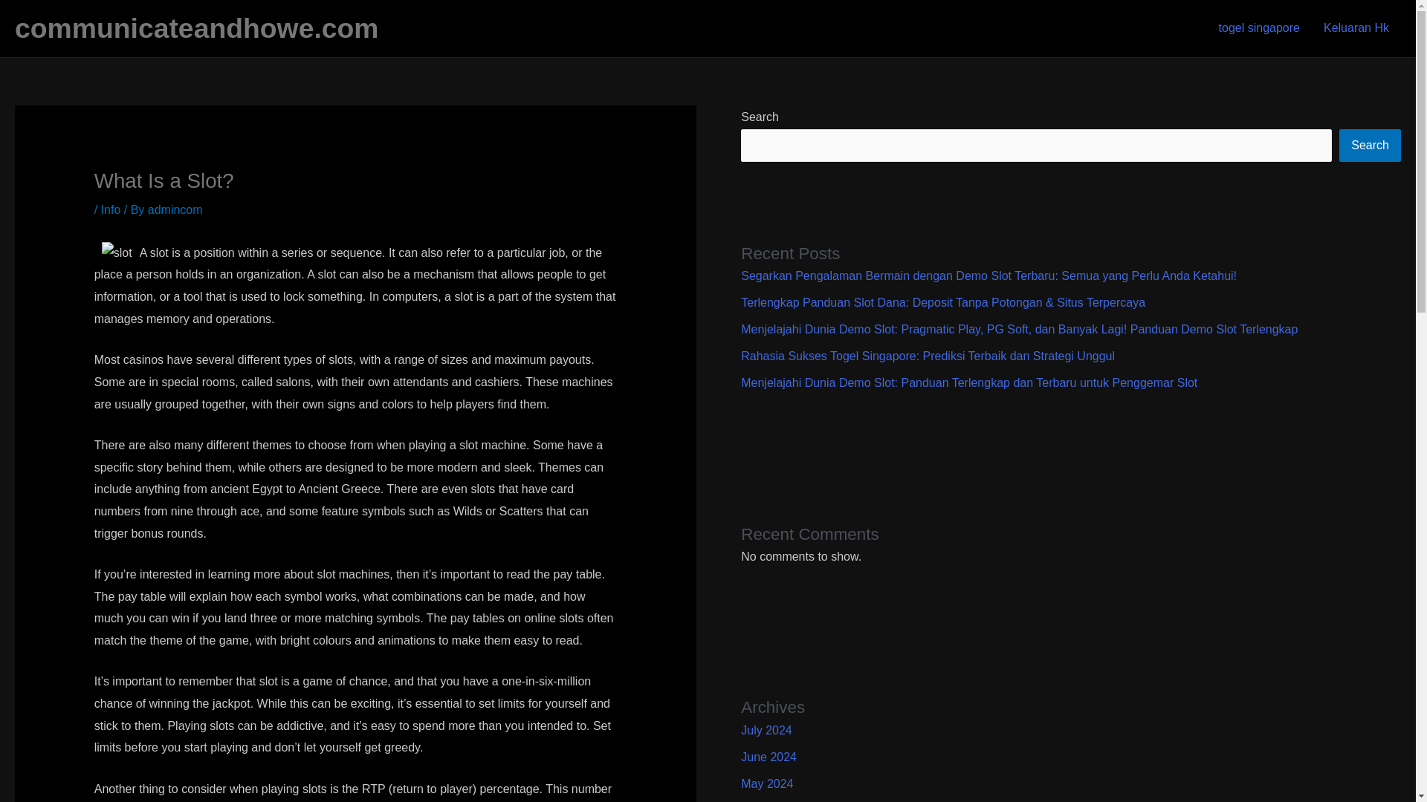 The image size is (1427, 802). I want to click on Keluaran Hk, so click(1356, 28).